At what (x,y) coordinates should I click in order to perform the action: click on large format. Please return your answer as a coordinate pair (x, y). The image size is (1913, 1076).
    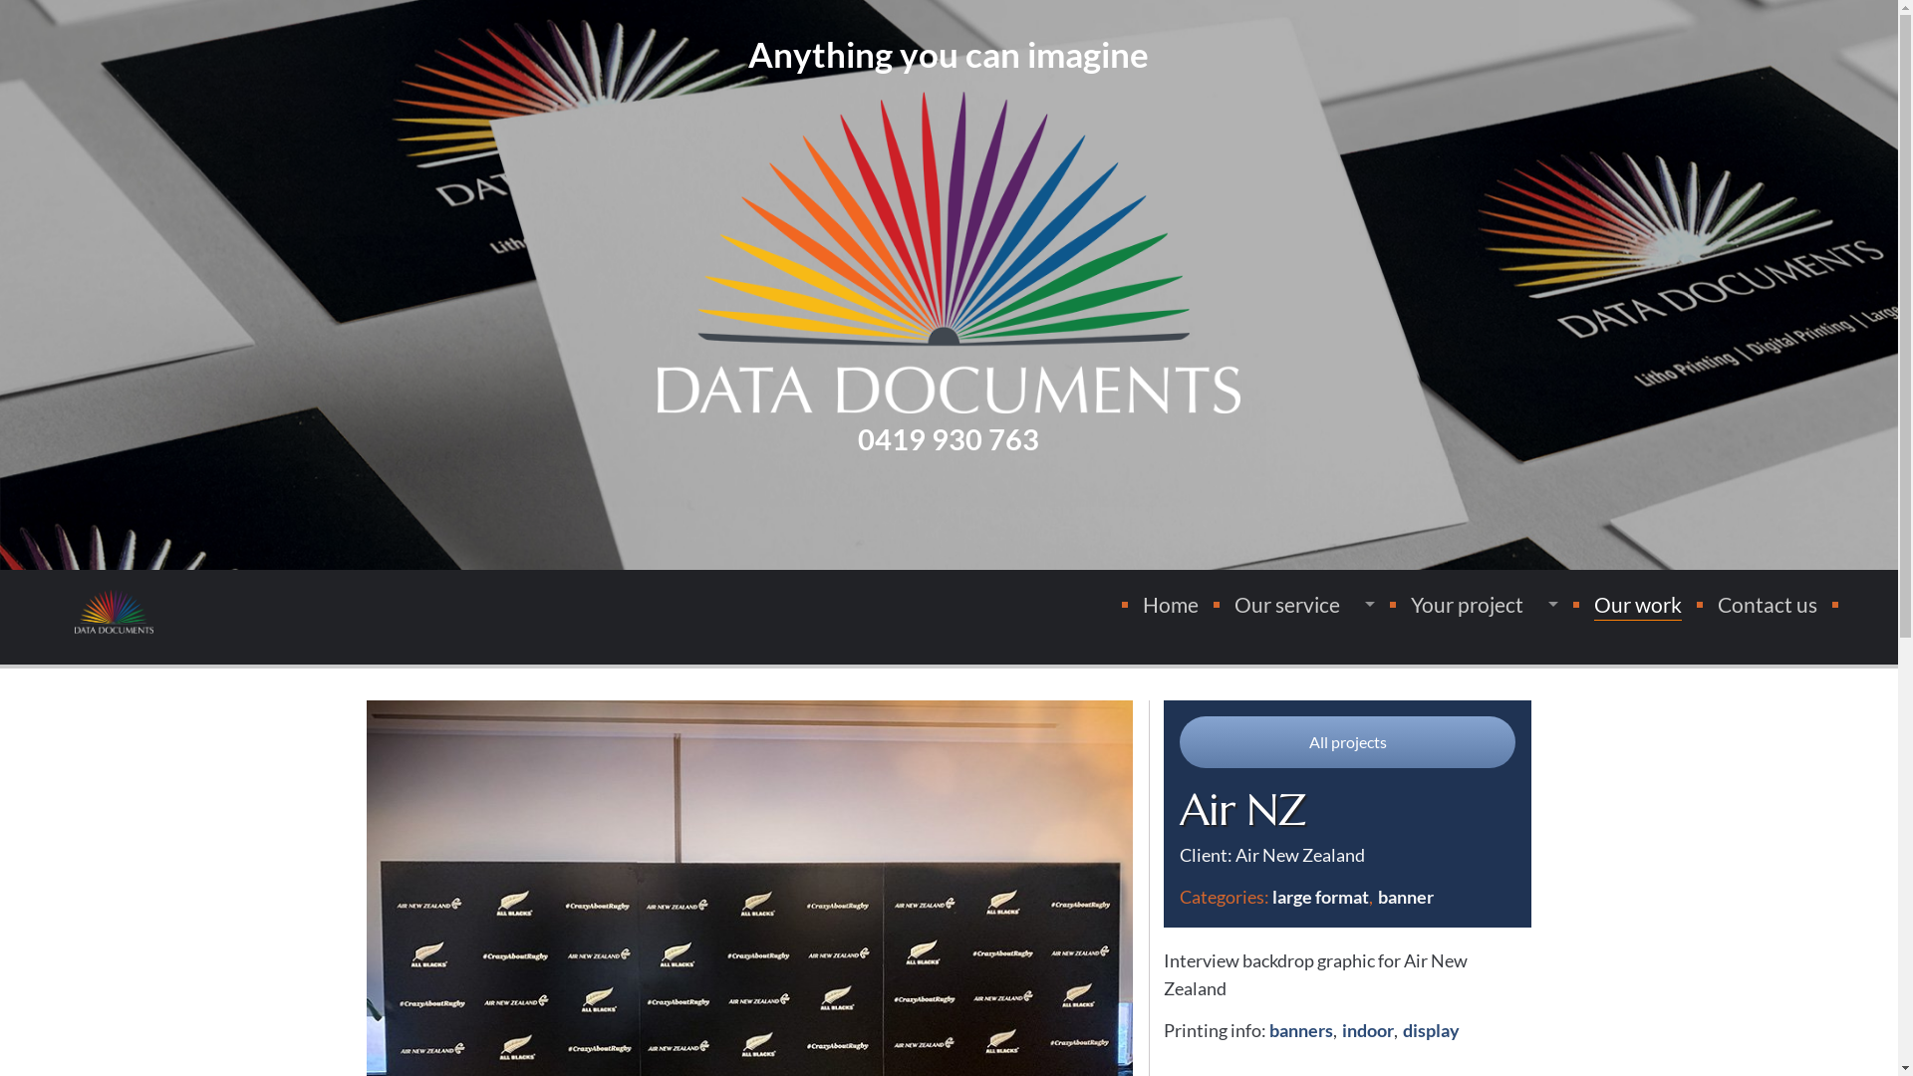
    Looking at the image, I should click on (1321, 897).